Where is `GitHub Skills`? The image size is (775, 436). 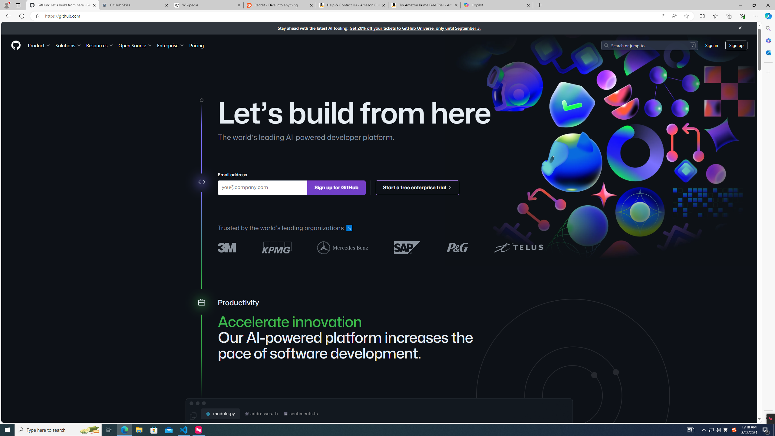 GitHub Skills is located at coordinates (135, 5).